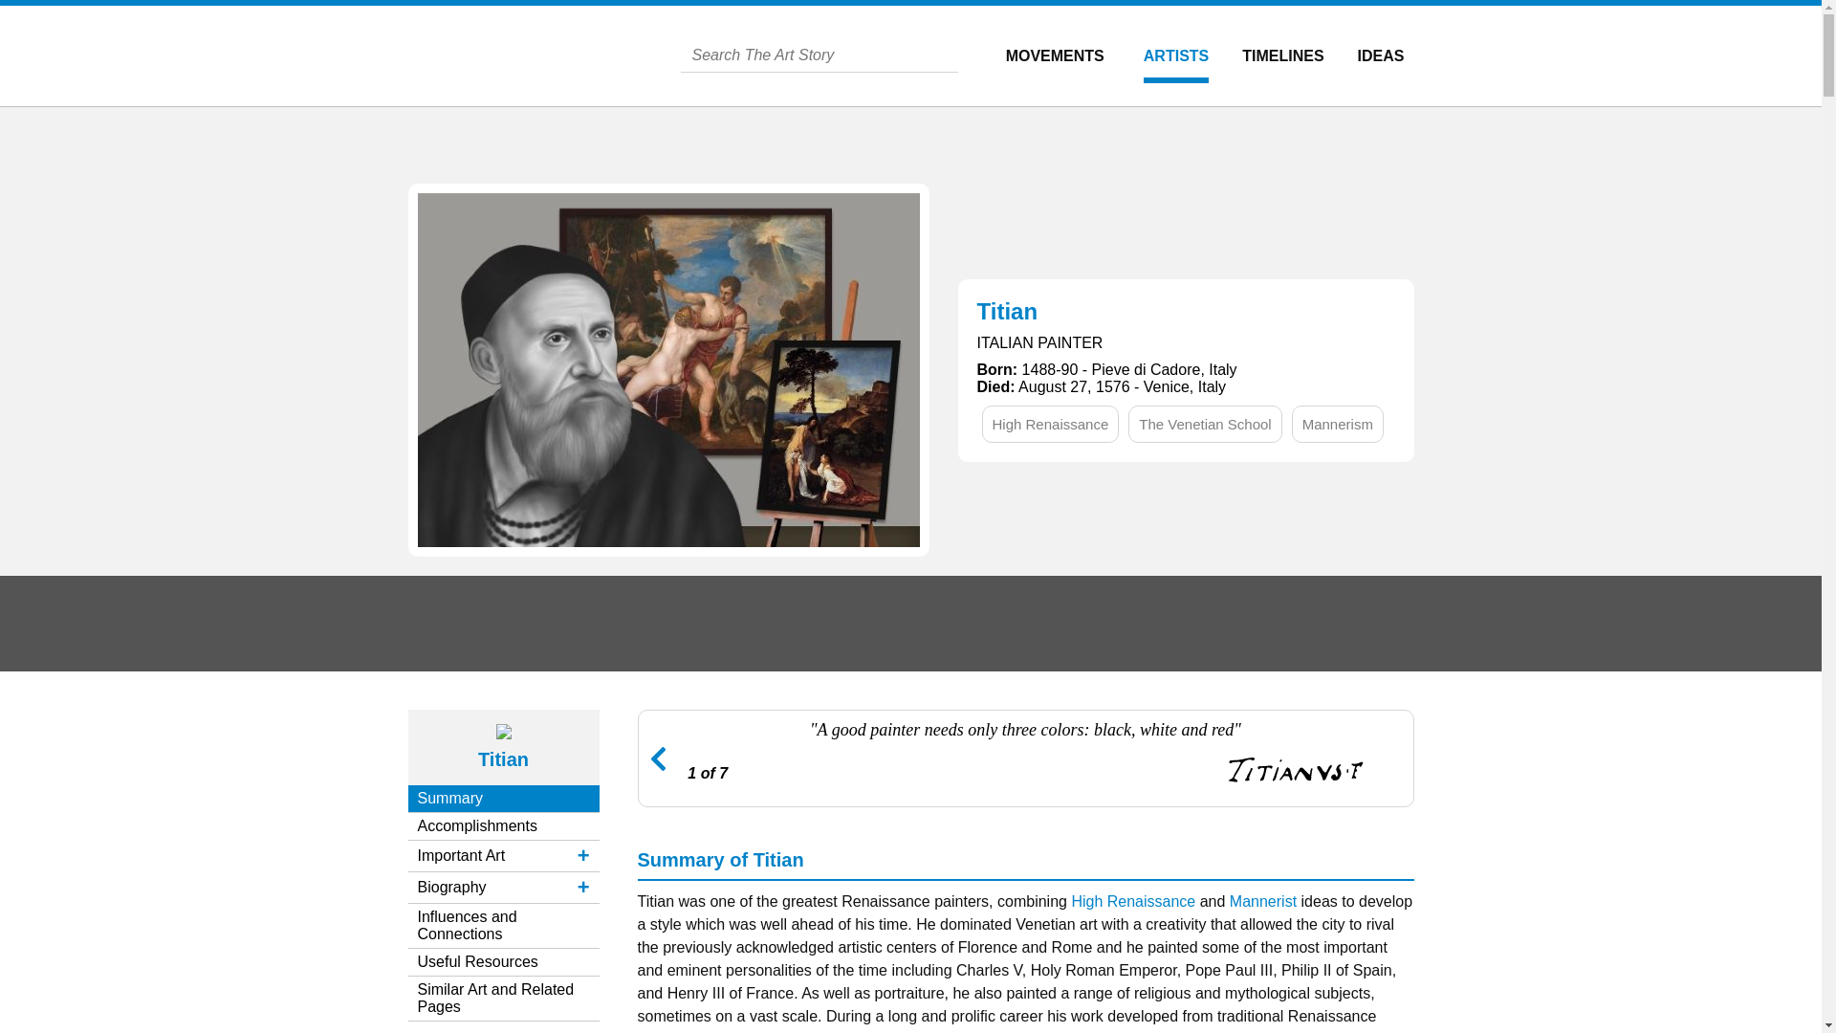 This screenshot has width=1836, height=1033. What do you see at coordinates (1056, 55) in the screenshot?
I see `MOVEMENTS` at bounding box center [1056, 55].